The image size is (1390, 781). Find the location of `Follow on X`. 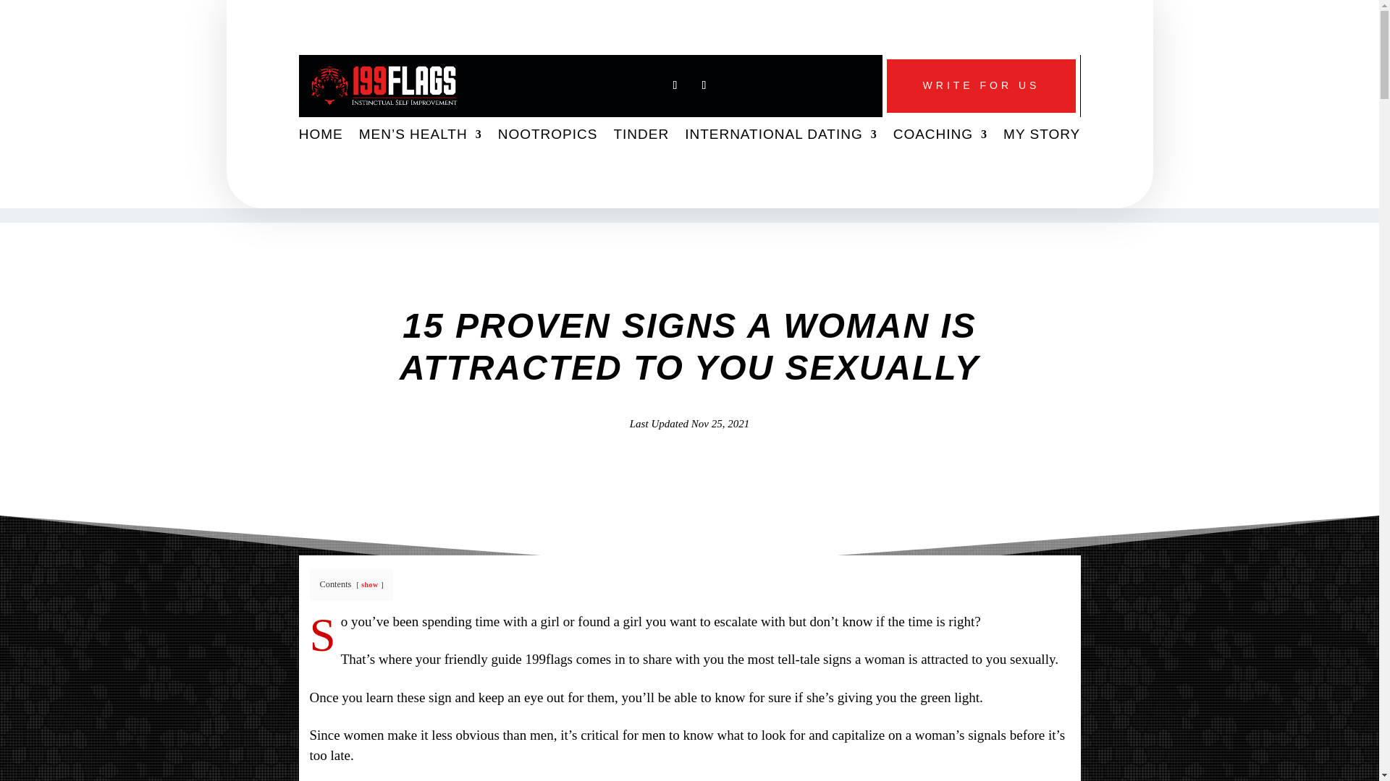

Follow on X is located at coordinates (675, 85).